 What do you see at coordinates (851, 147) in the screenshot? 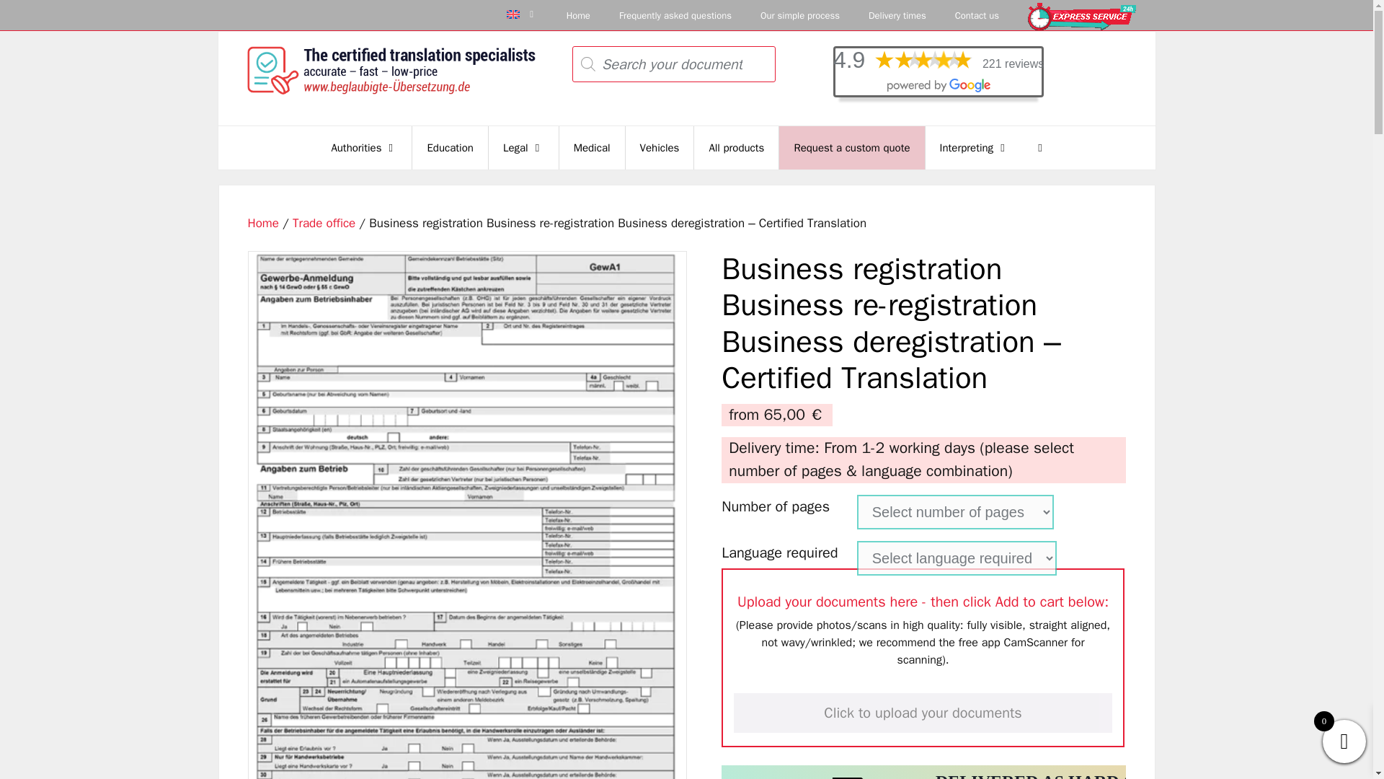
I see `Request a custom quote` at bounding box center [851, 147].